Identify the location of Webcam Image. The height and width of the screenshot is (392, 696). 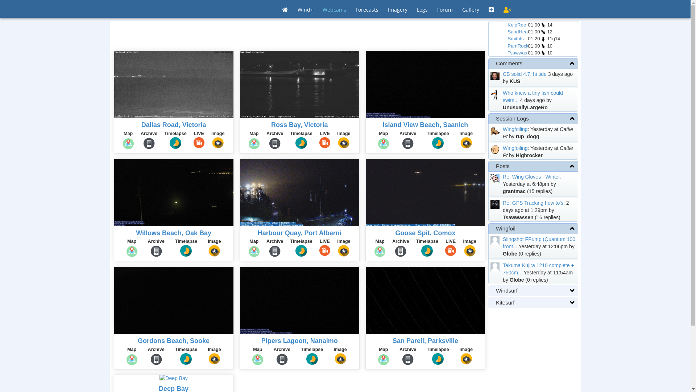
(426, 87).